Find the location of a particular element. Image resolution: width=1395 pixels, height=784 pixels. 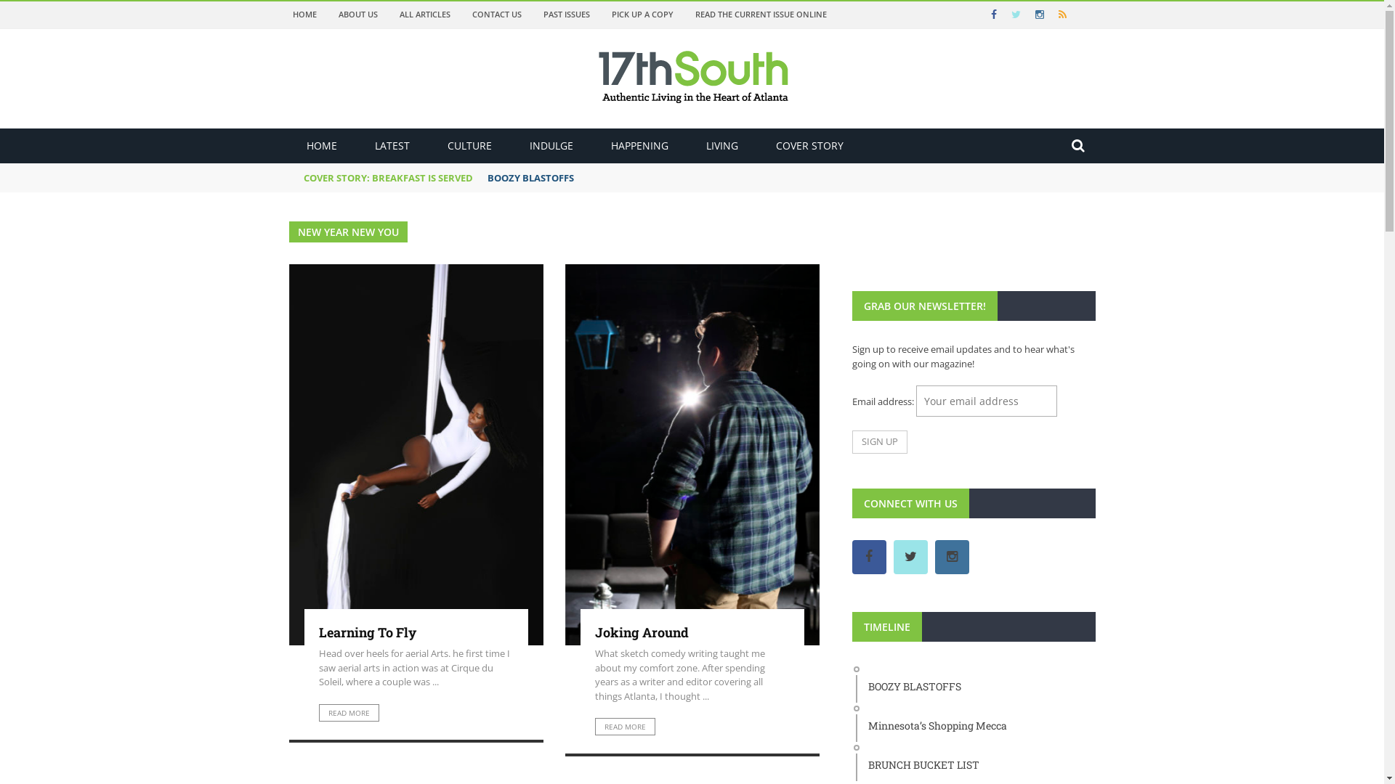

HOME is located at coordinates (322, 145).